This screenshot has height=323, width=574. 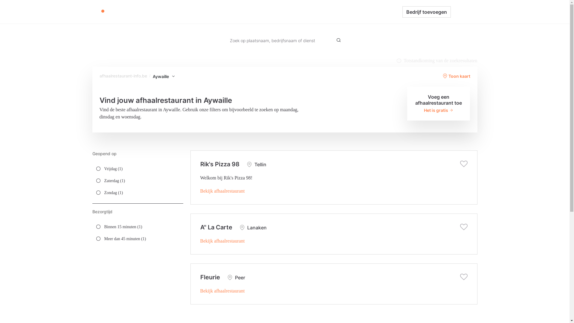 What do you see at coordinates (464, 12) in the screenshot?
I see `Inloggen` at bounding box center [464, 12].